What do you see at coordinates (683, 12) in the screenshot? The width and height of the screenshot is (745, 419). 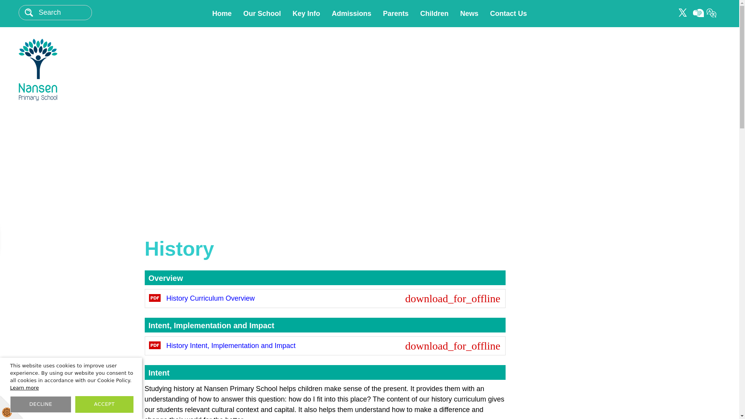 I see `X` at bounding box center [683, 12].